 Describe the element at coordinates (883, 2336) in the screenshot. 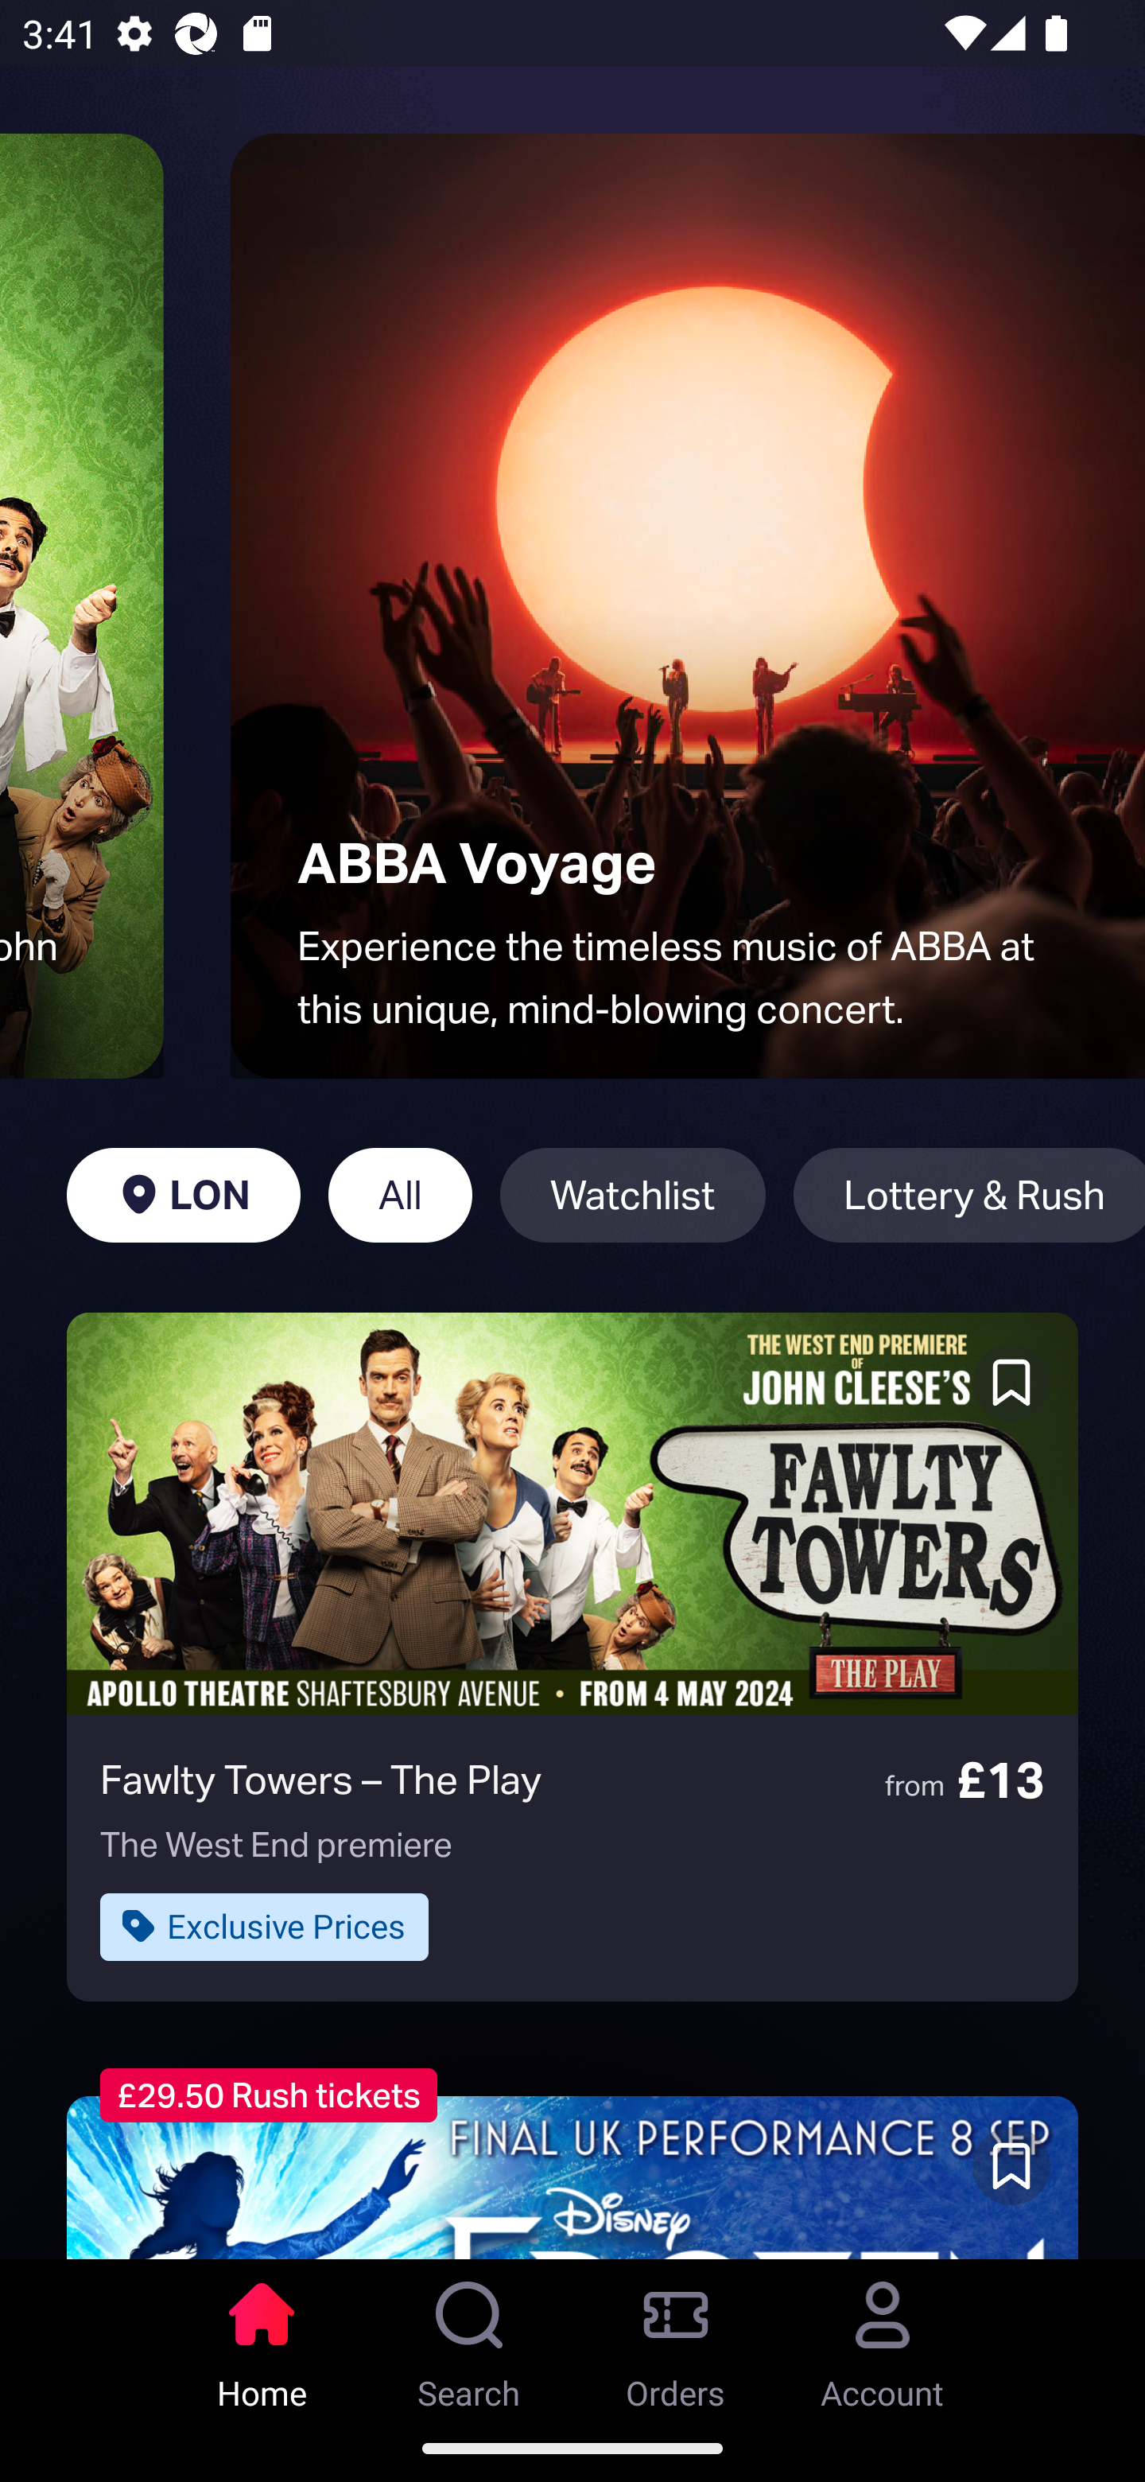

I see `Account` at that location.